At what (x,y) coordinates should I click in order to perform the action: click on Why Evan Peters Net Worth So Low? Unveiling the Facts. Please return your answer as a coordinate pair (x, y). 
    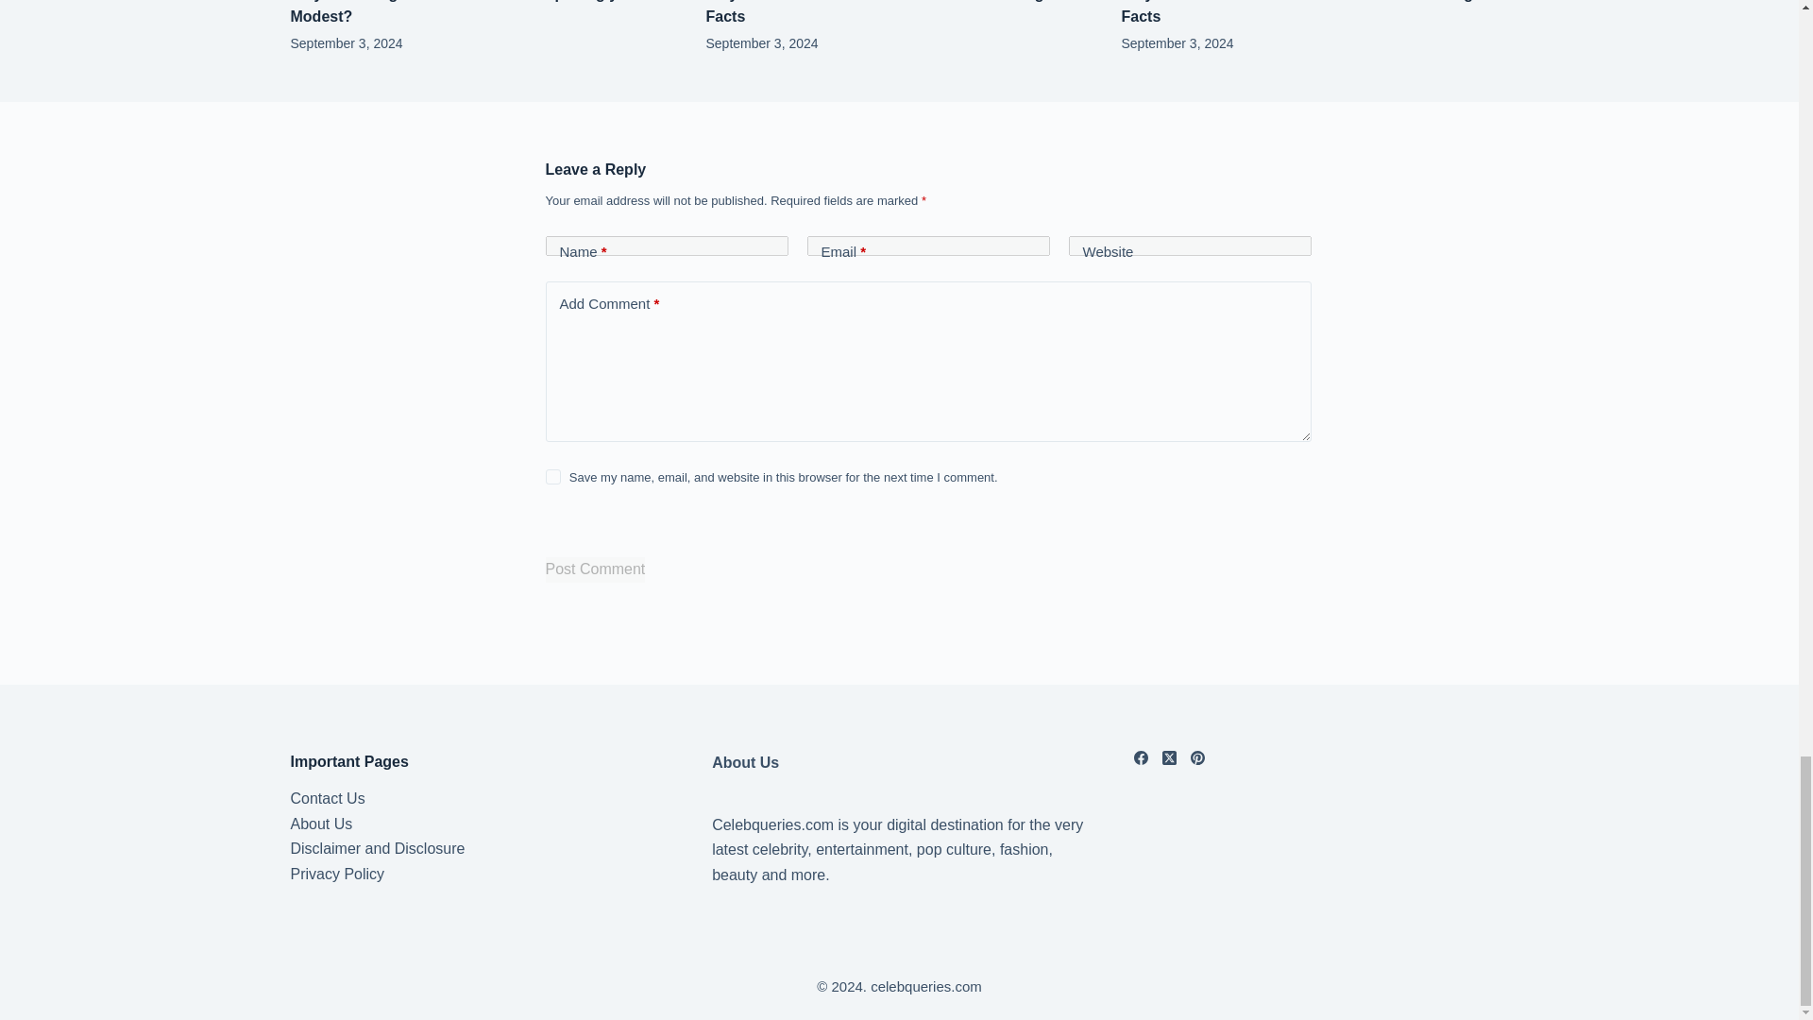
    Looking at the image, I should click on (889, 11).